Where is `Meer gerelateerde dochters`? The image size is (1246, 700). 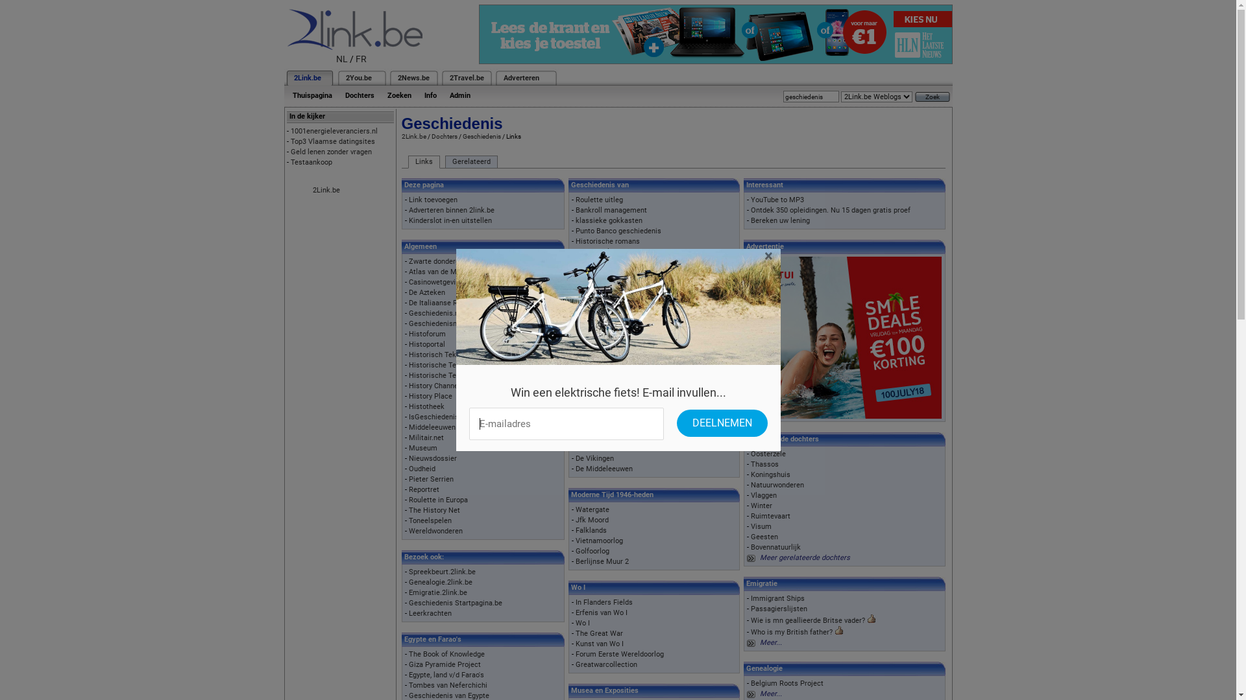 Meer gerelateerde dochters is located at coordinates (805, 557).